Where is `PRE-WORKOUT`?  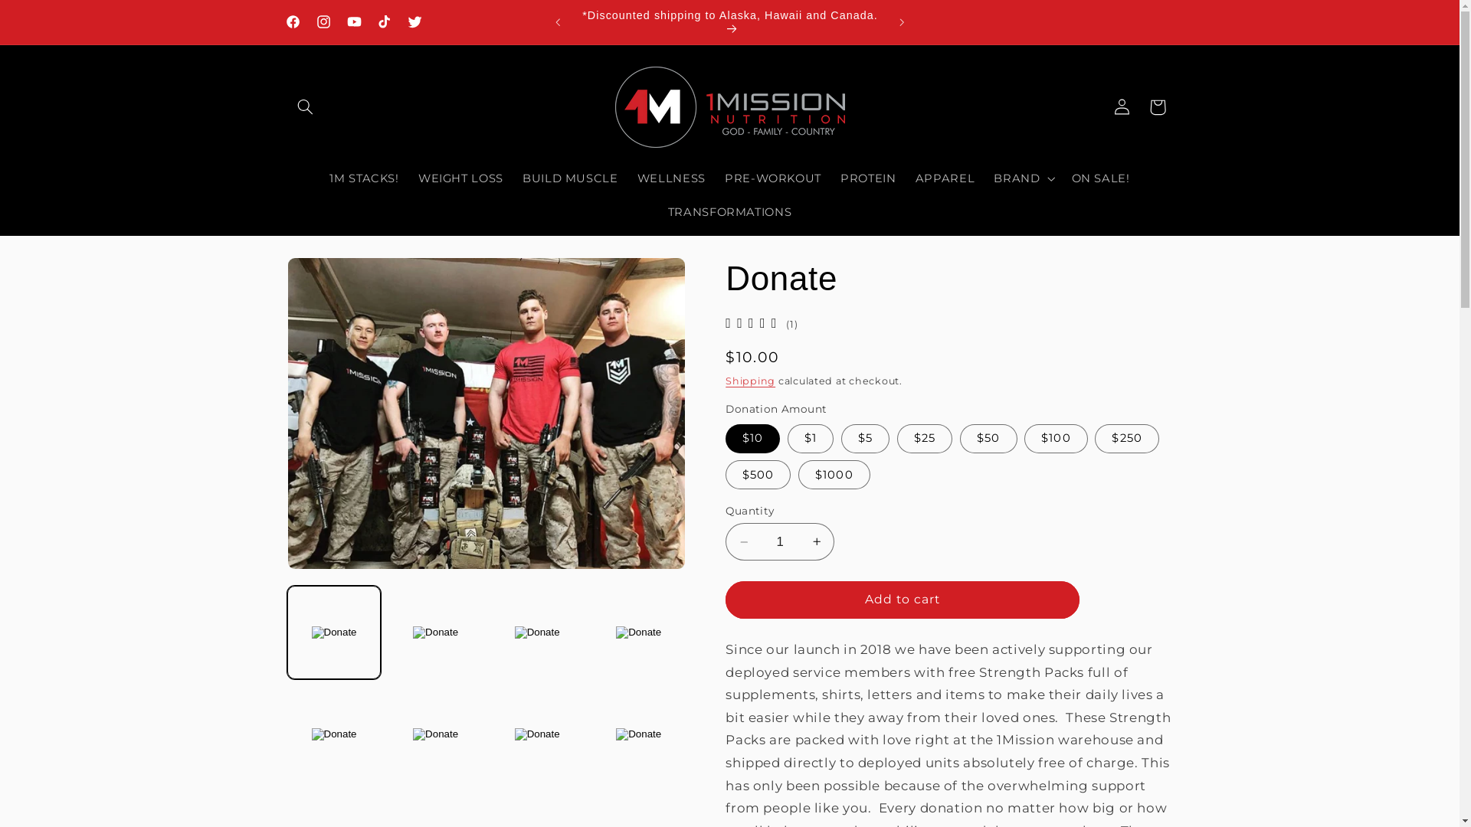
PRE-WORKOUT is located at coordinates (772, 179).